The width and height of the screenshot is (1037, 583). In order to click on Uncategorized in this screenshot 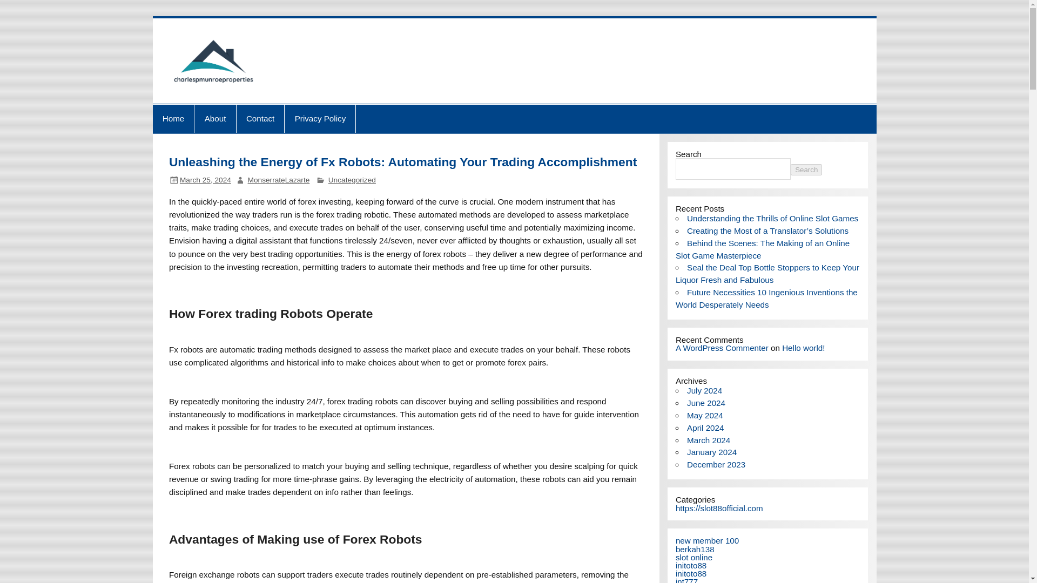, I will do `click(352, 180)`.